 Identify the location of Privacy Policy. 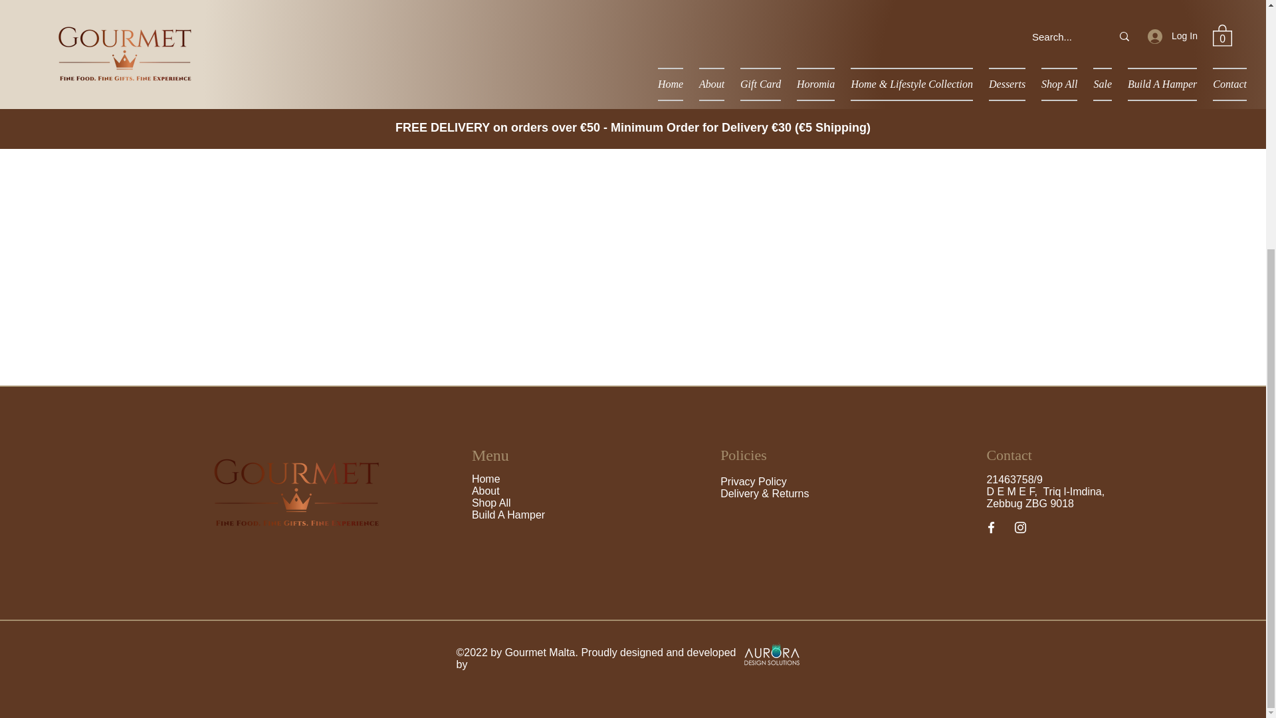
(754, 481).